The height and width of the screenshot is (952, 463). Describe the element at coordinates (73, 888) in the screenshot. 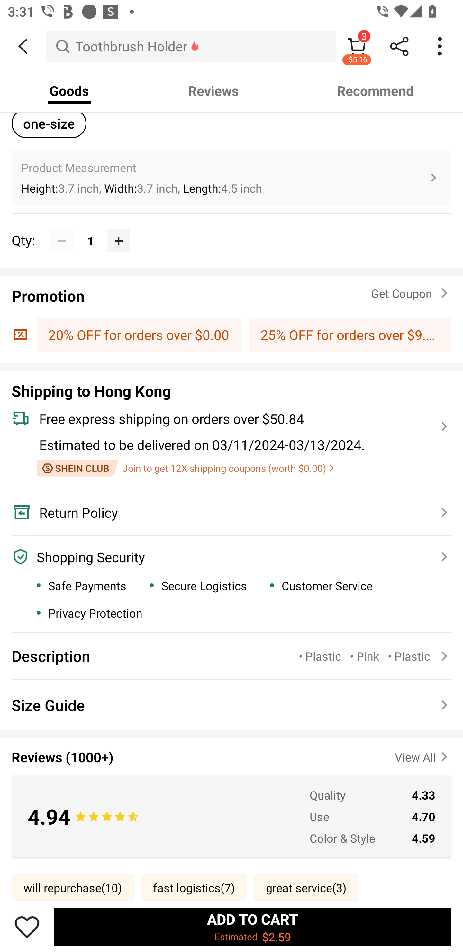

I see `will repurchase(10)` at that location.